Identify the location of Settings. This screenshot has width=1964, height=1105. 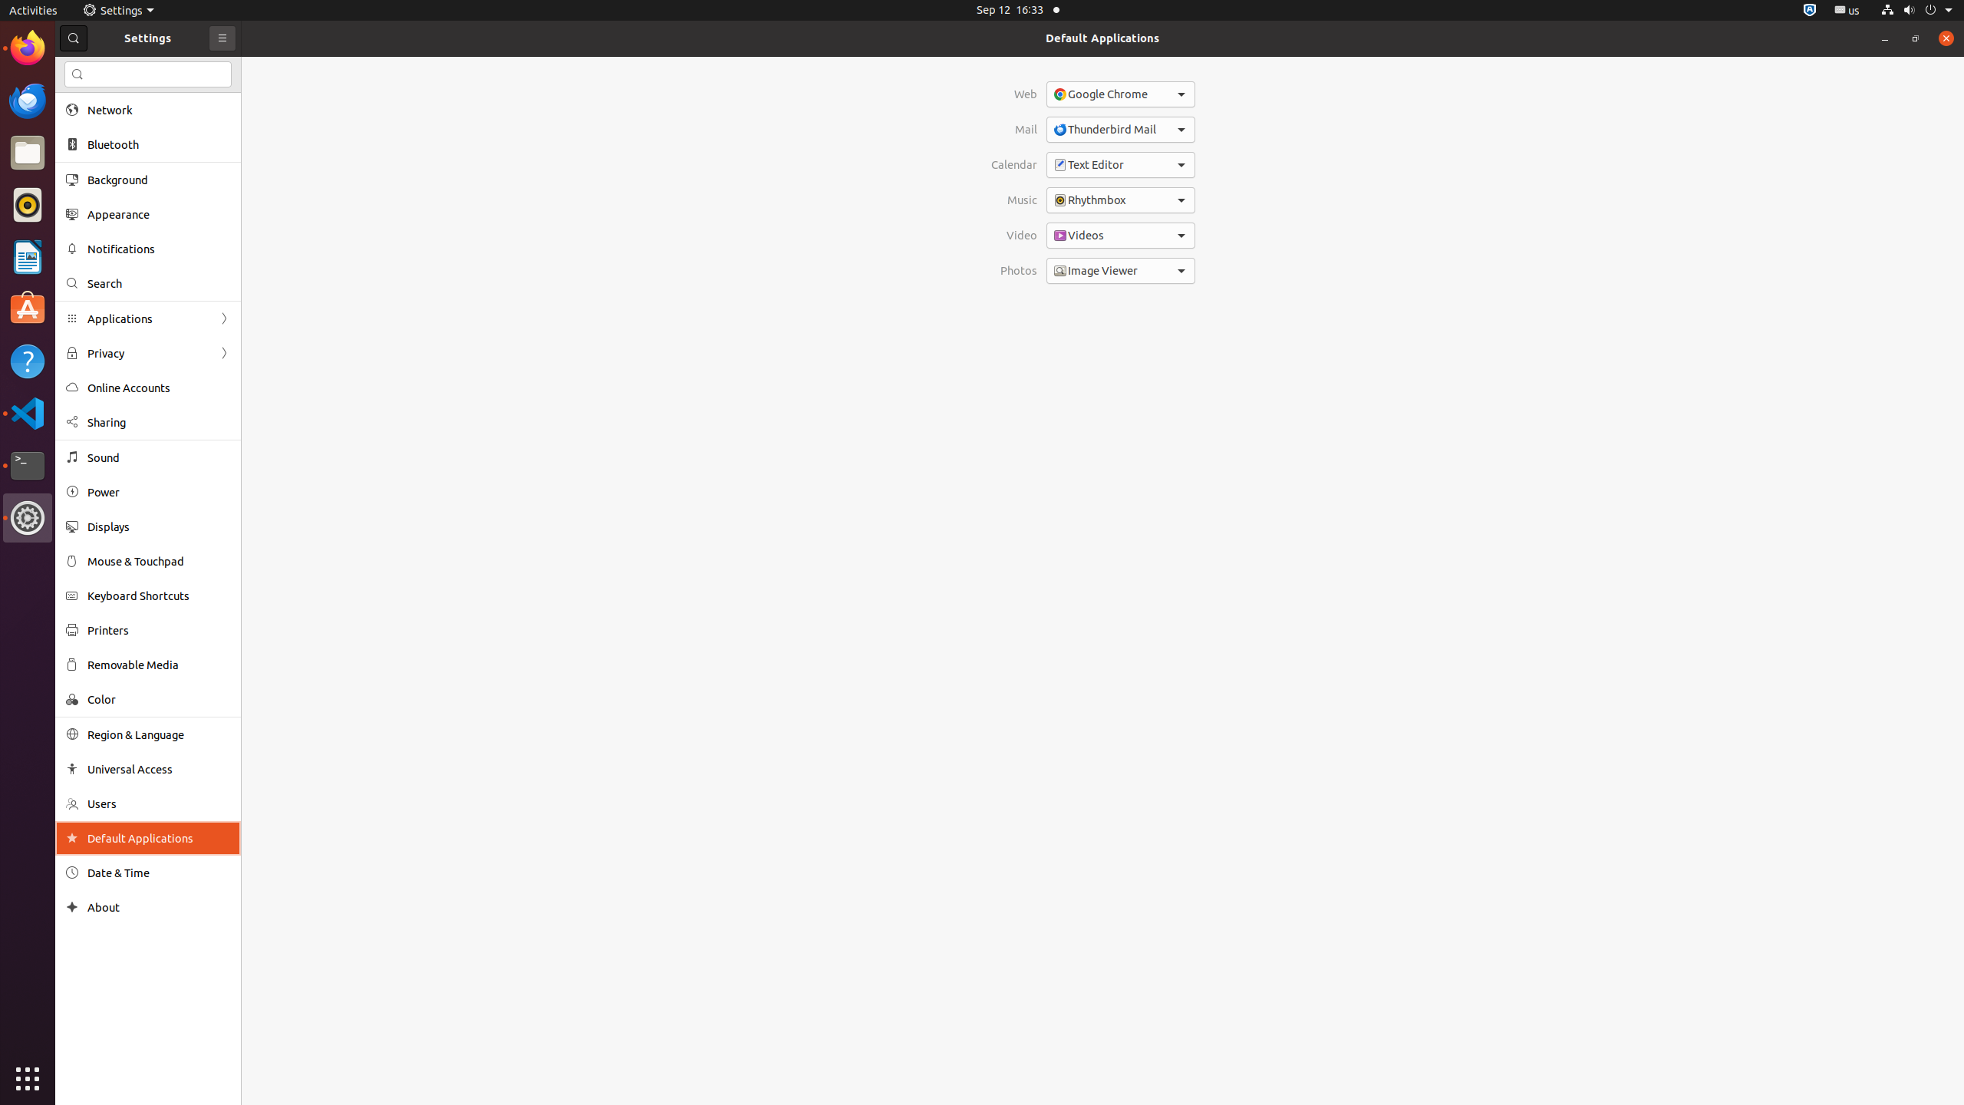
(28, 518).